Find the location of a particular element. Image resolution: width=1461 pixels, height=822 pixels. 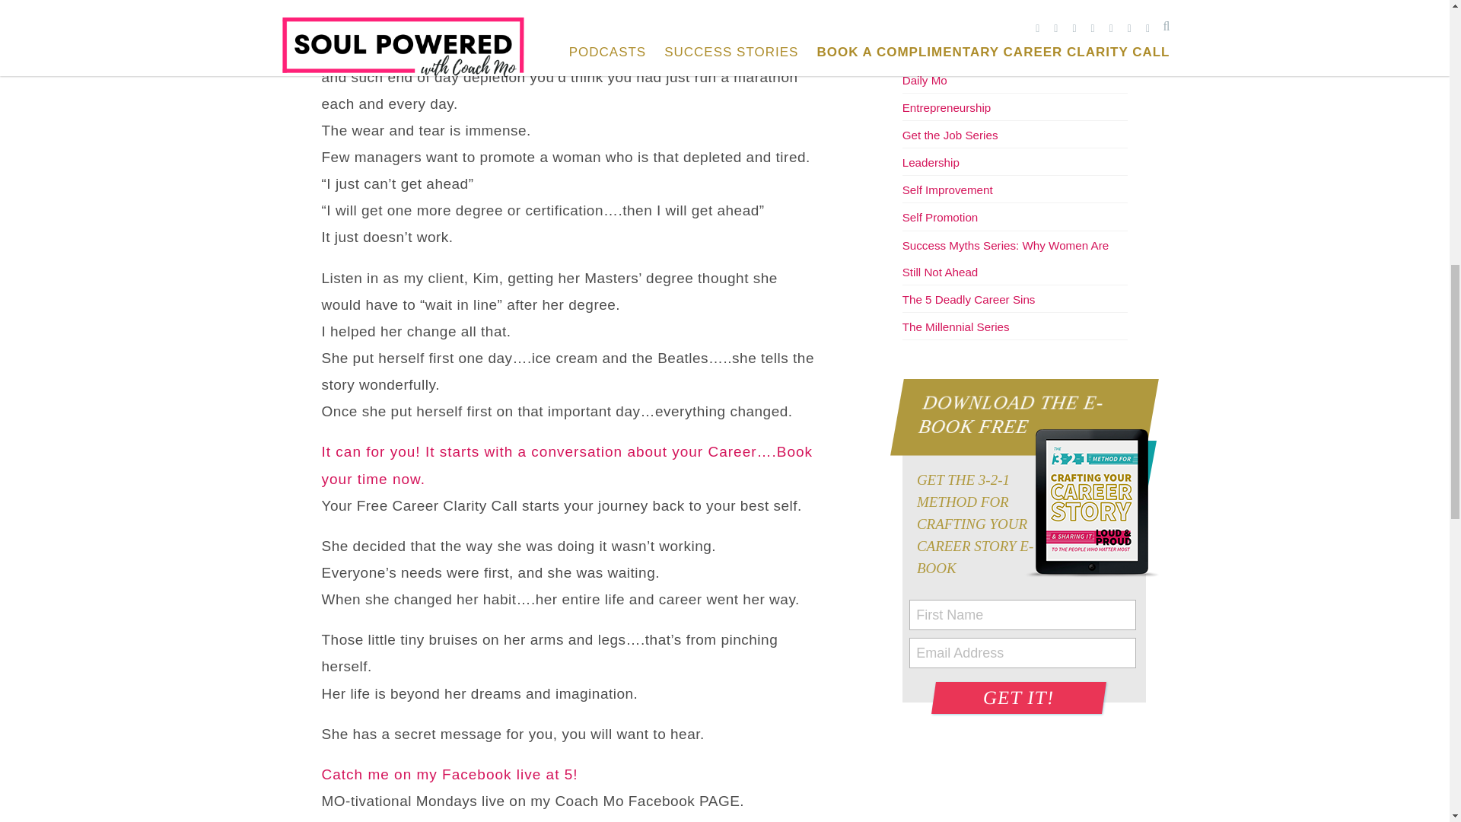

Catch me on my Facebook live at 5! is located at coordinates (449, 774).